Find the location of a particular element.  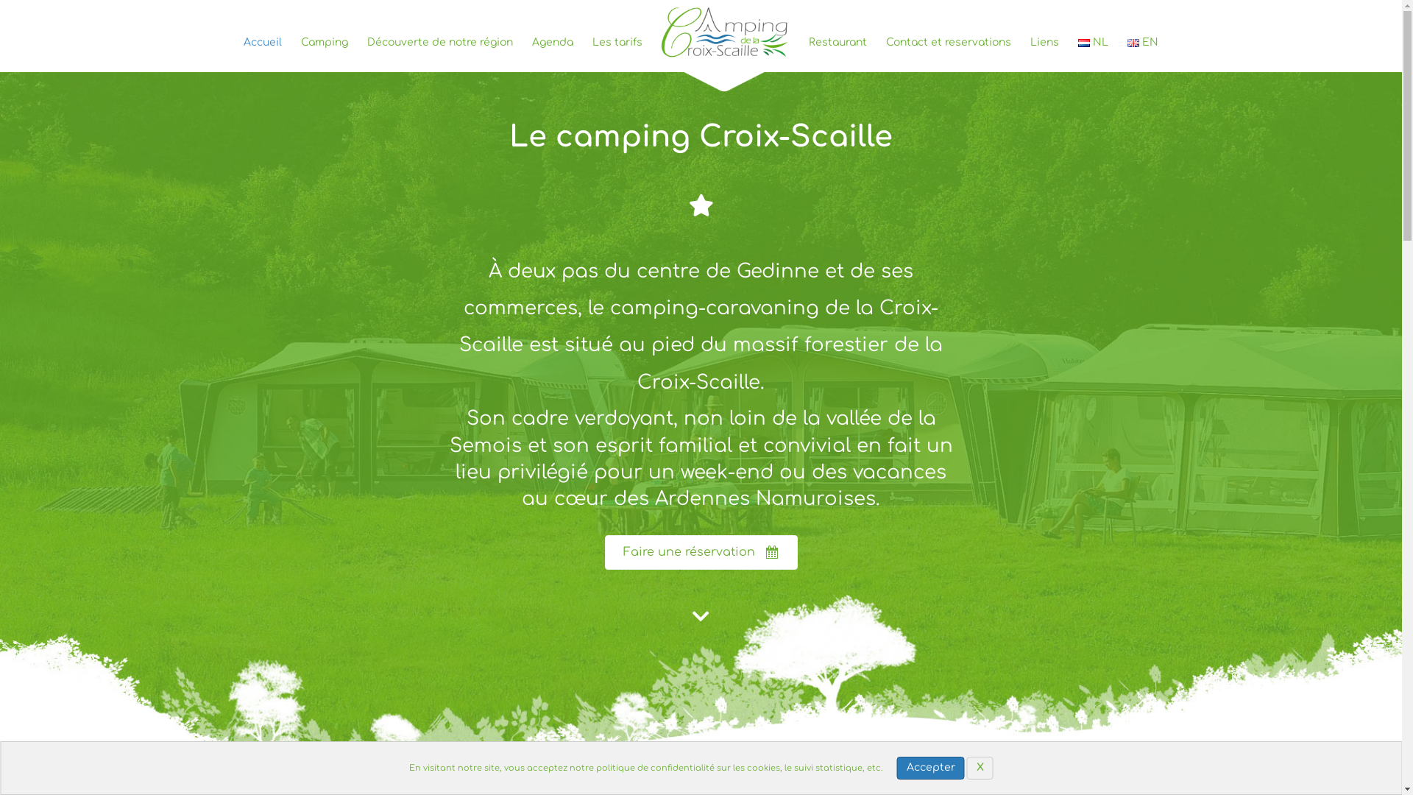

Camping is located at coordinates (325, 43).